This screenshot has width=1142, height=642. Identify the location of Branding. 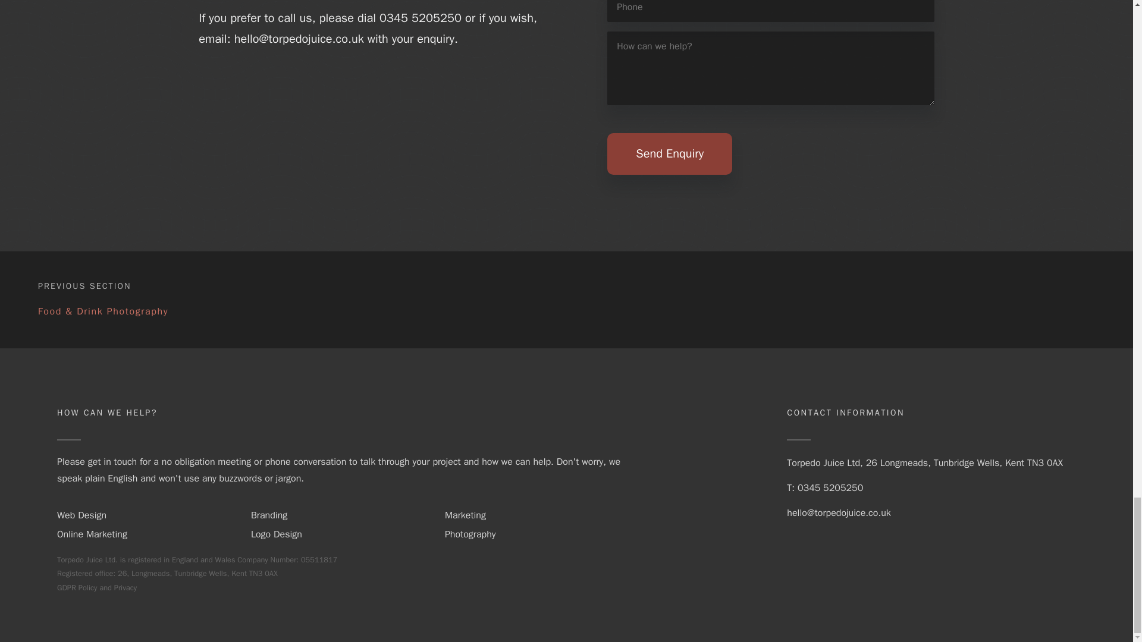
(269, 515).